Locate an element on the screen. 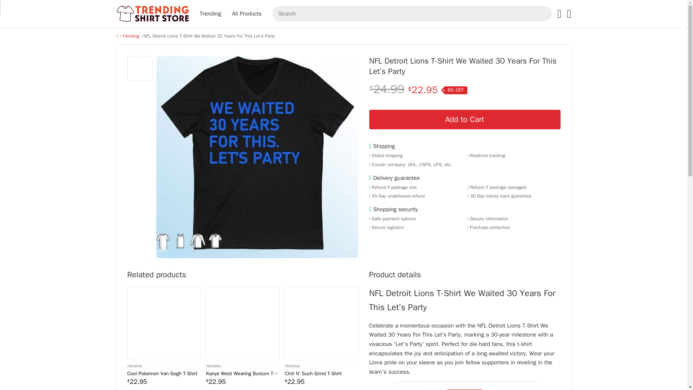 The height and width of the screenshot is (390, 693). See all is located at coordinates (465, 389).